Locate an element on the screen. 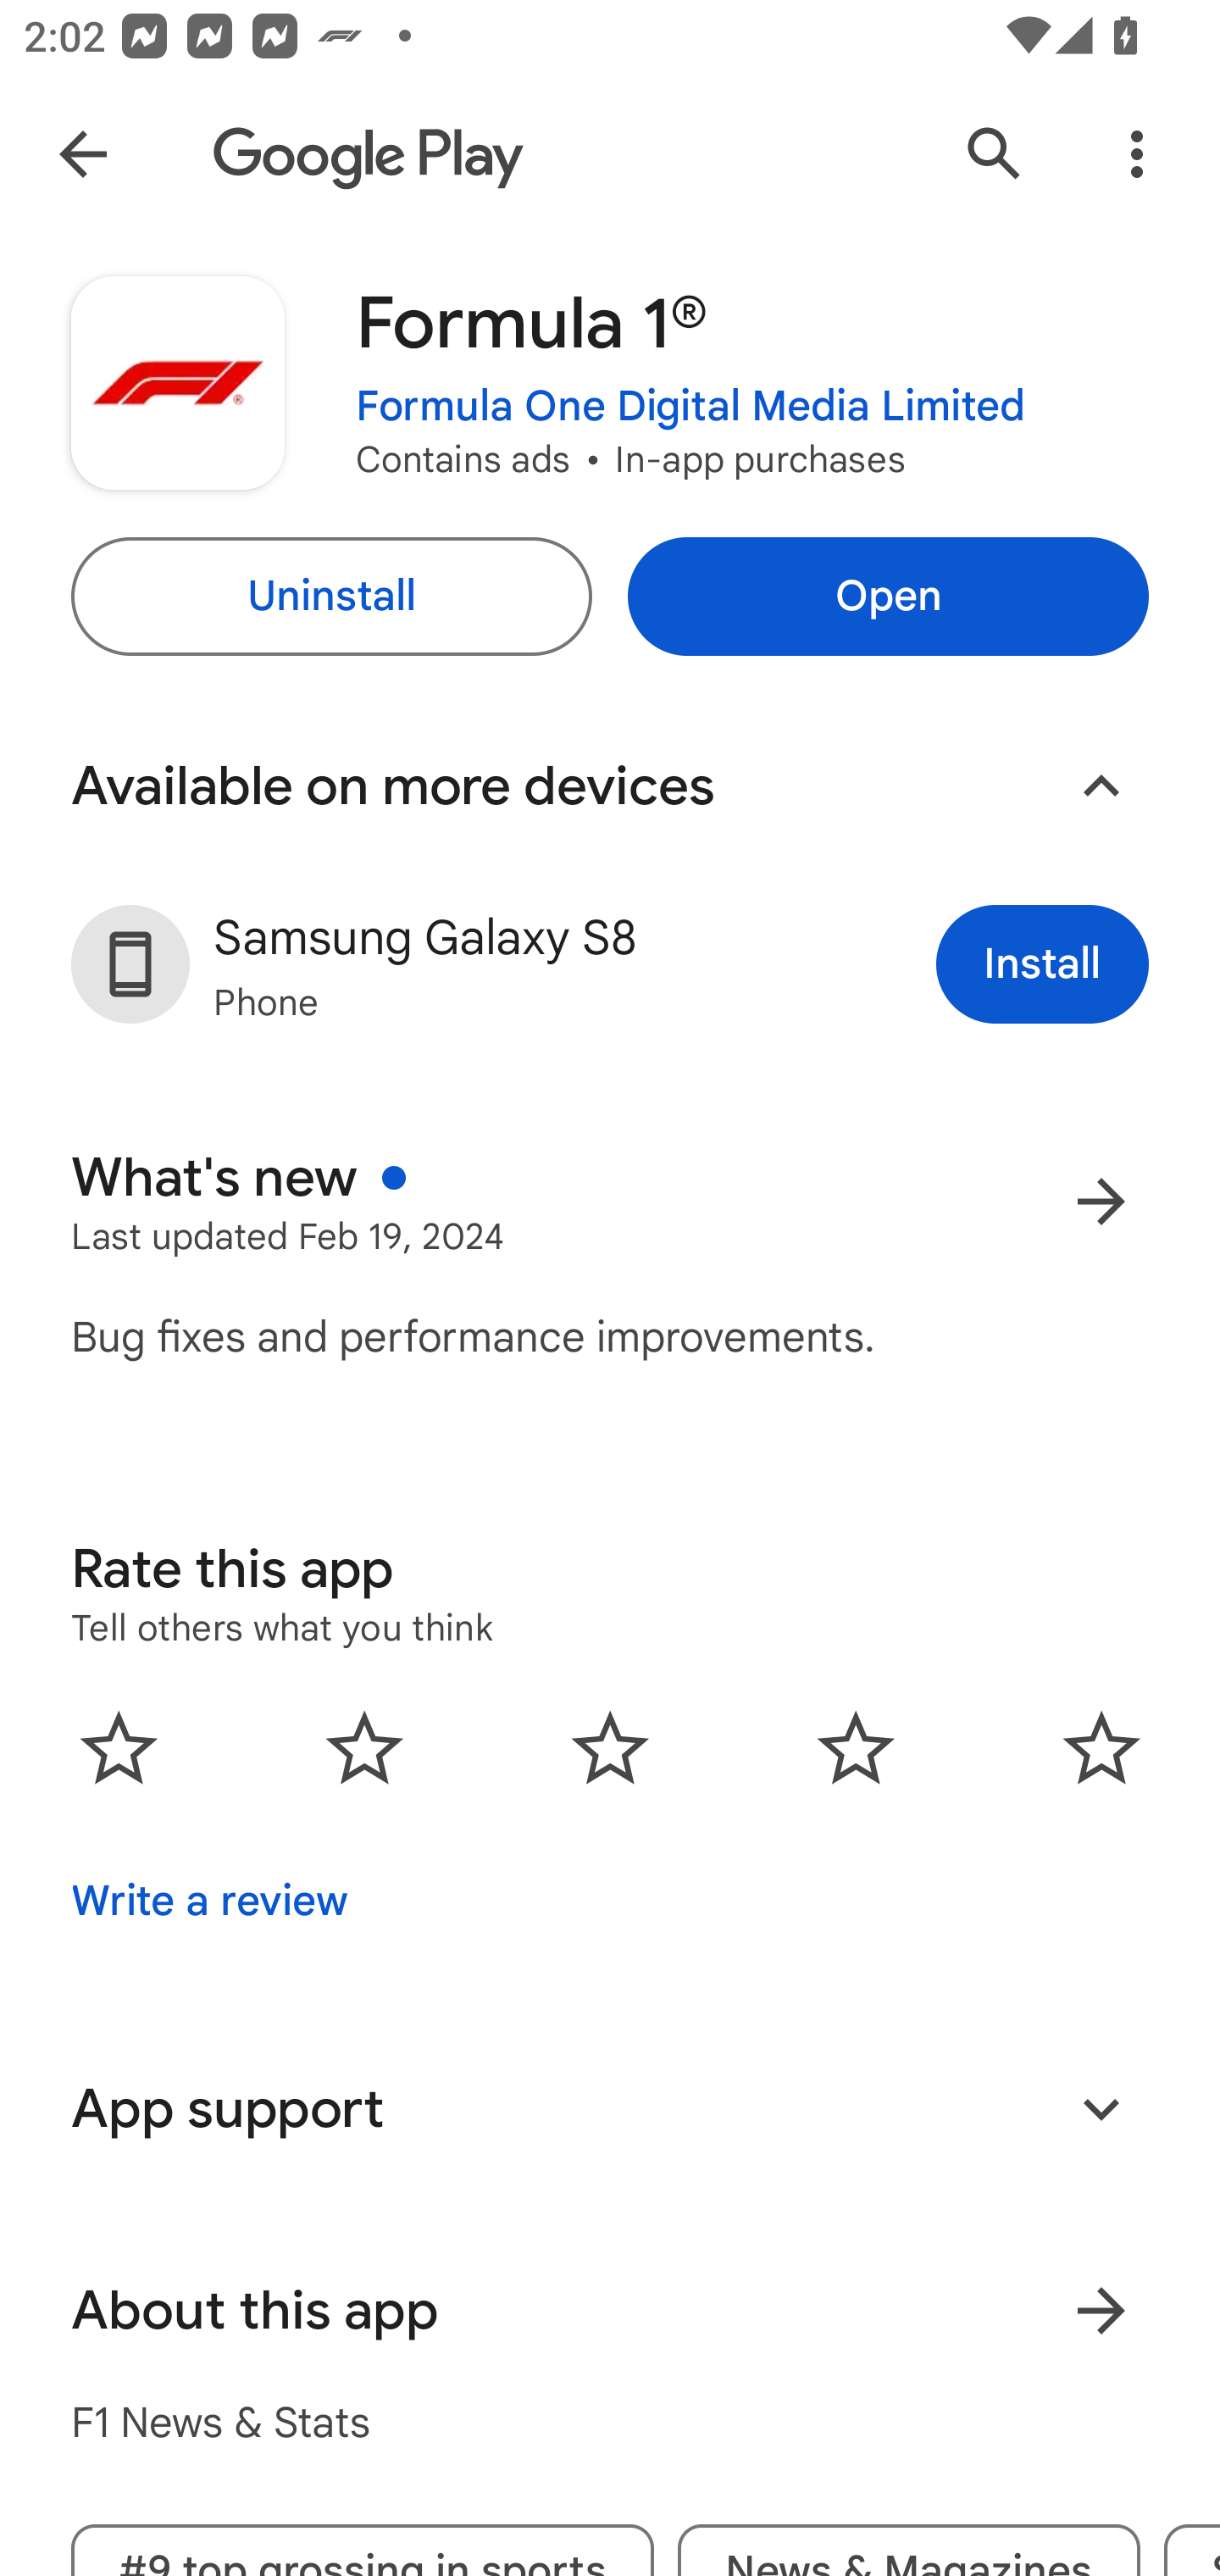 The image size is (1220, 2576). Formula One Digital Media Limited is located at coordinates (691, 407).